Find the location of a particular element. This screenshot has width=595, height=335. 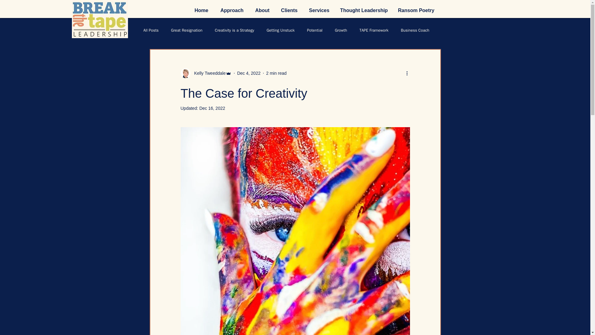

About is located at coordinates (262, 11).